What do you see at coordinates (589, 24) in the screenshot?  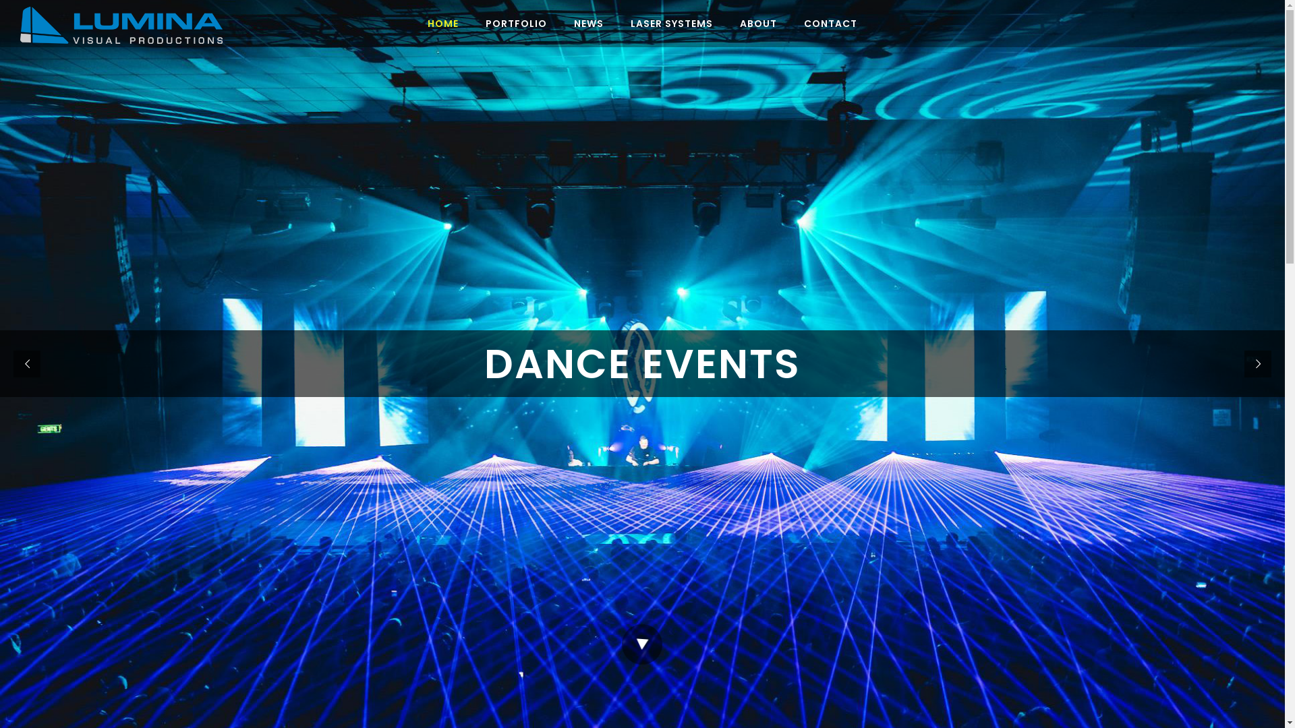 I see `NEWS` at bounding box center [589, 24].